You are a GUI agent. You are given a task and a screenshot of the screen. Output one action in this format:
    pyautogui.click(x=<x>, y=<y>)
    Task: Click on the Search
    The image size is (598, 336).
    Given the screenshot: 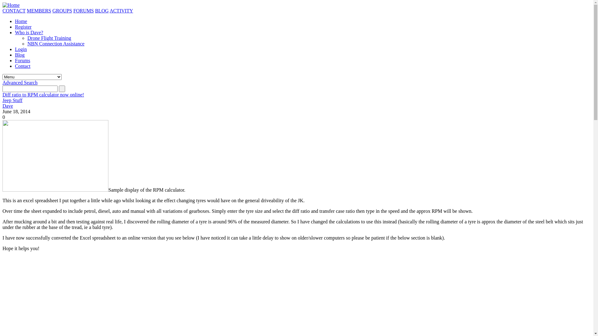 What is the action you would take?
    pyautogui.click(x=30, y=89)
    